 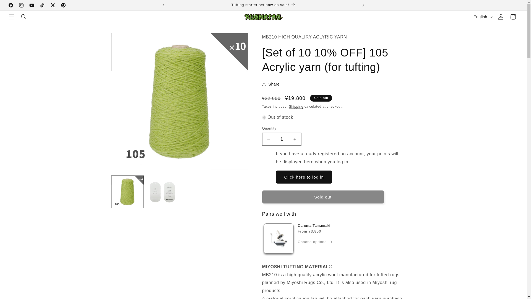 I want to click on Tufting starter set now on sale!, so click(x=263, y=5).